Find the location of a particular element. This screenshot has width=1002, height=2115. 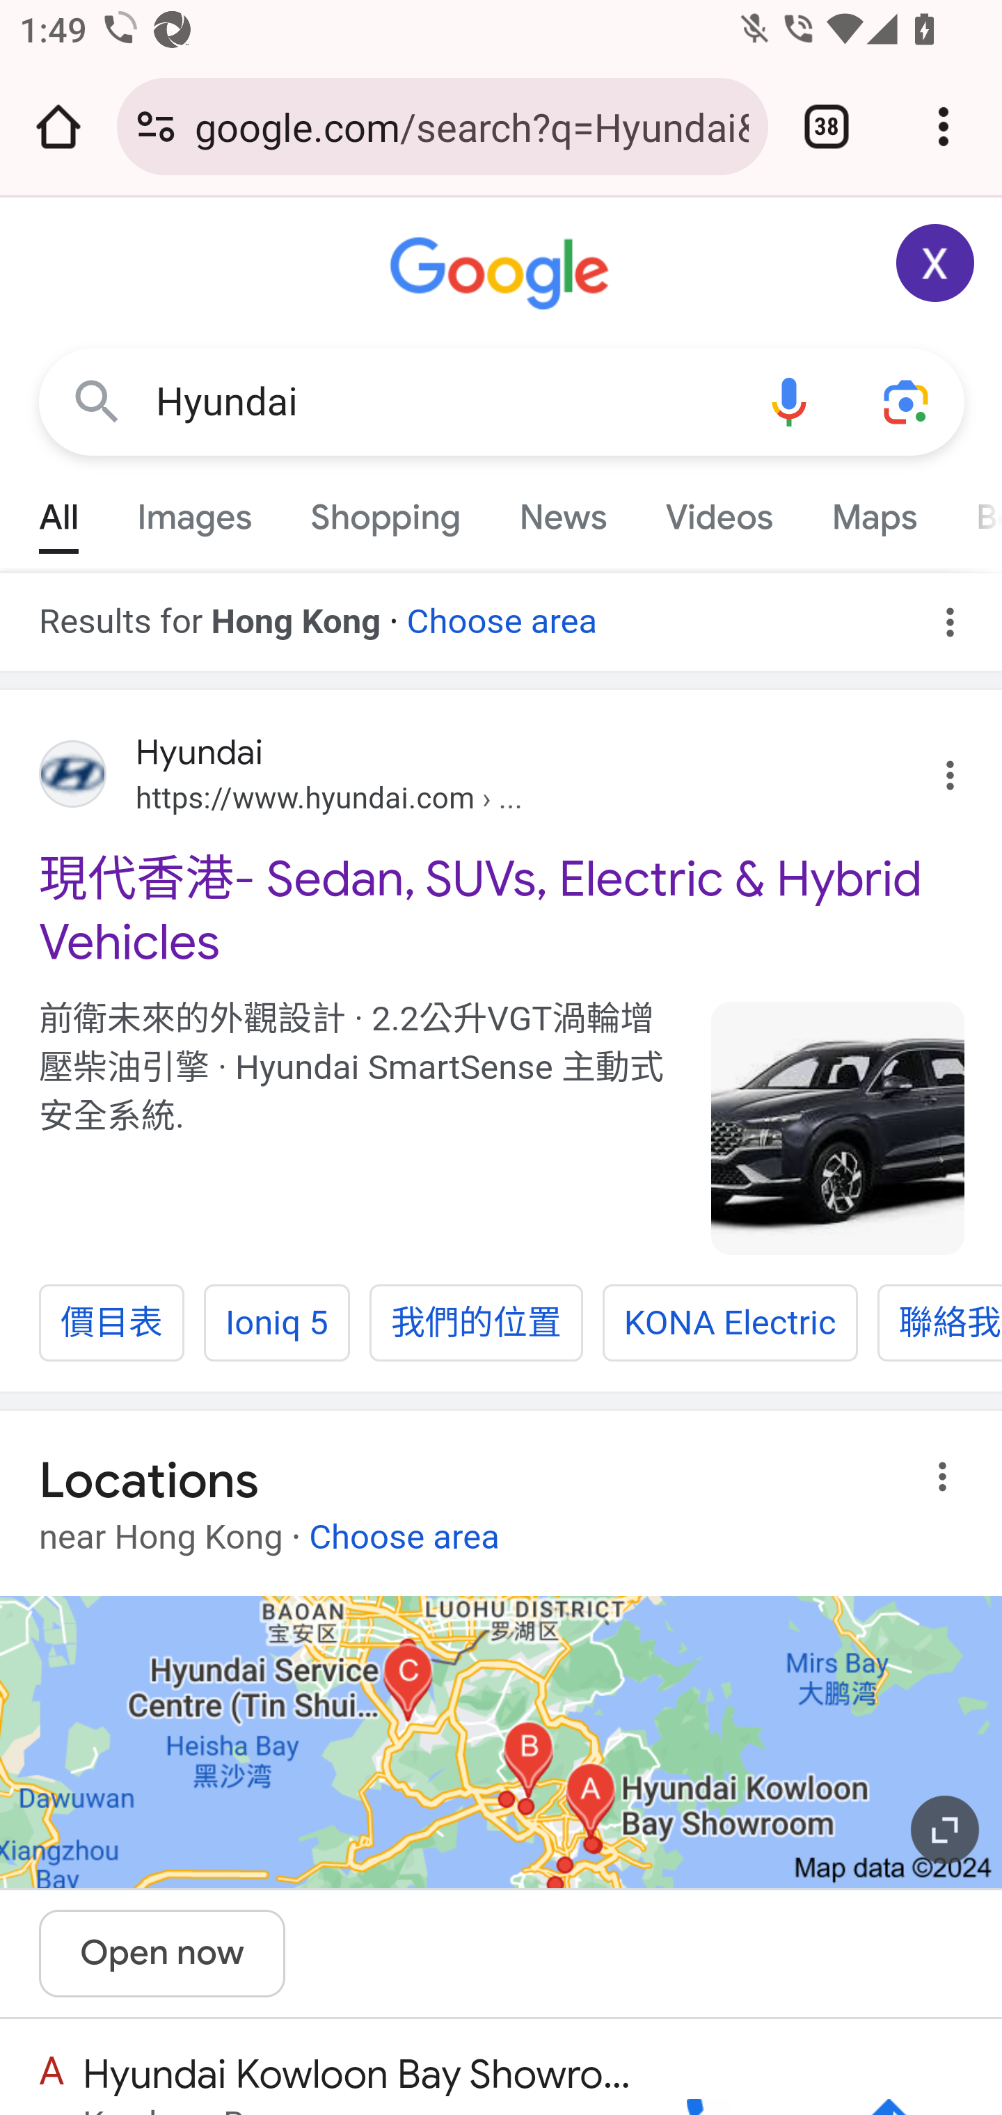

Switch or close tabs is located at coordinates (827, 127).